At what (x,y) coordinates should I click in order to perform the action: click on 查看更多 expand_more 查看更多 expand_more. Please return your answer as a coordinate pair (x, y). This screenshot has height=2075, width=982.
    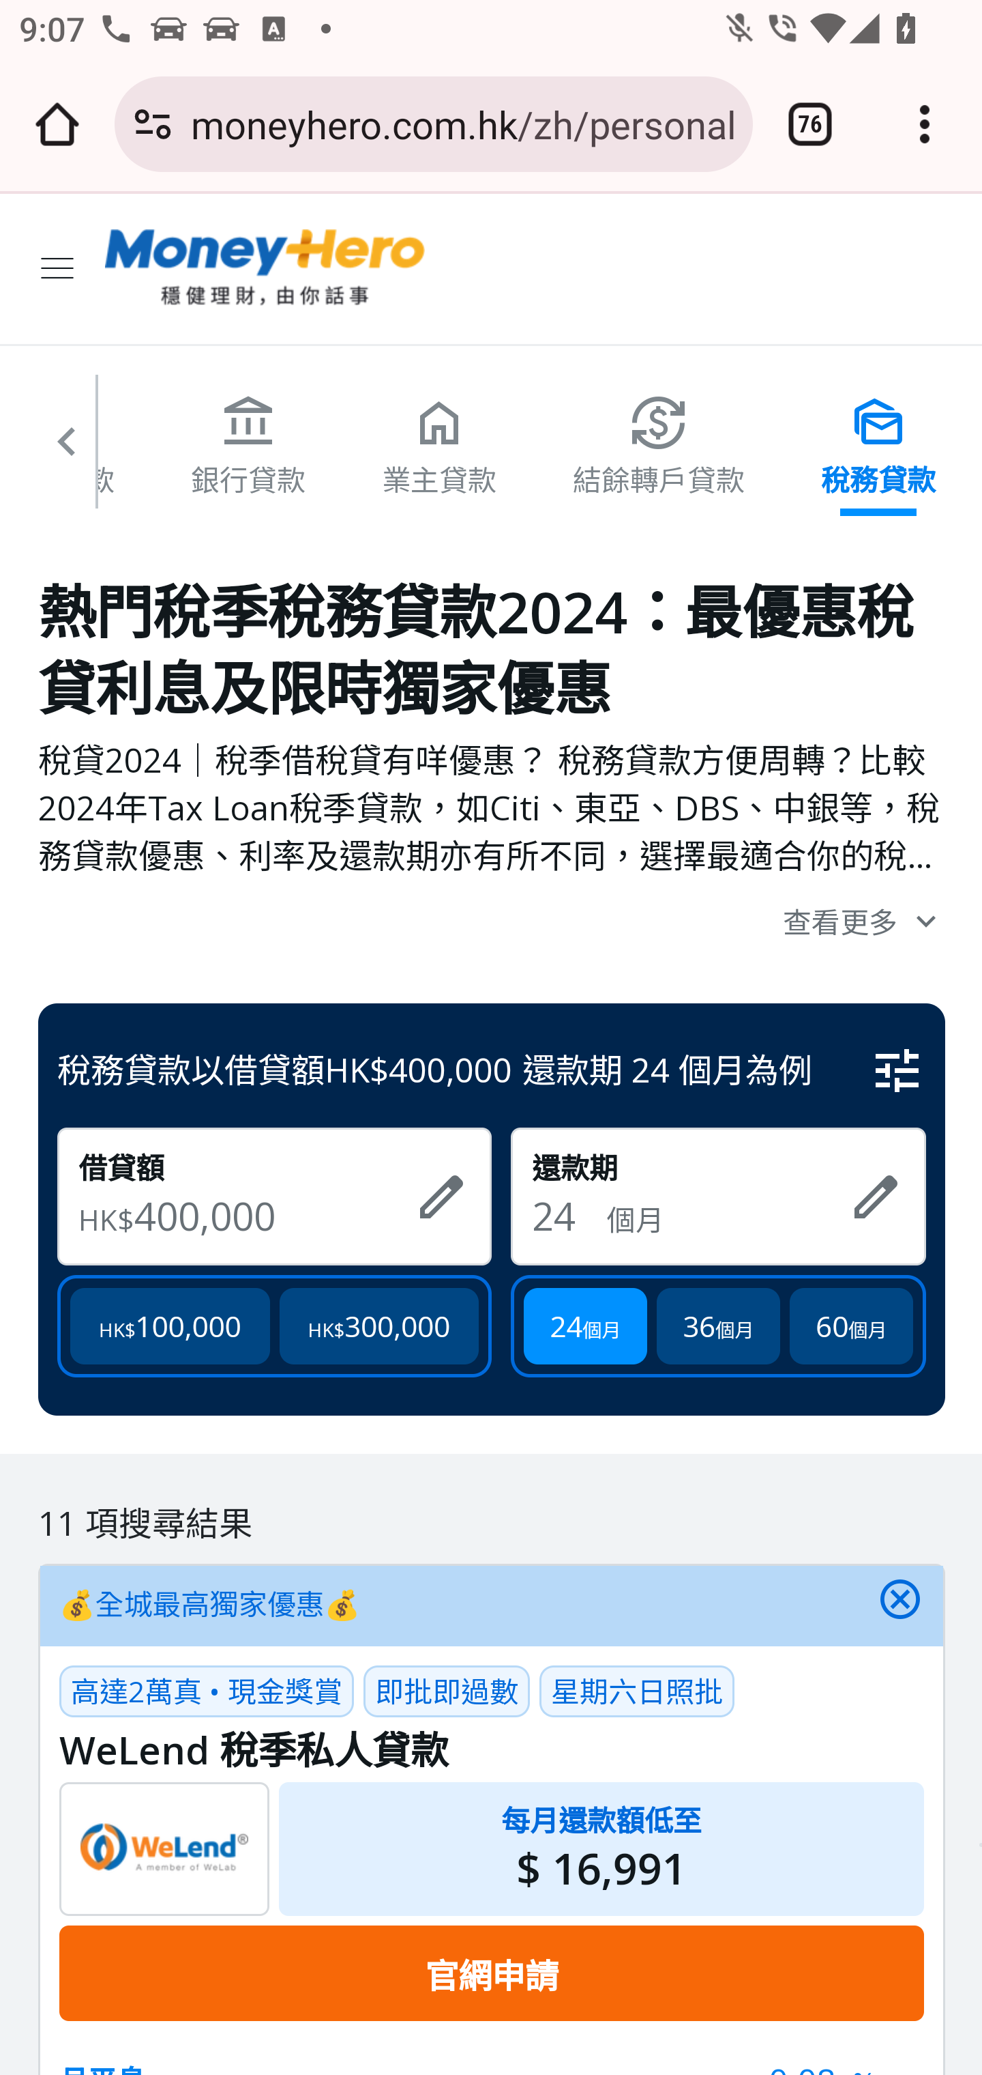
    Looking at the image, I should click on (492, 920).